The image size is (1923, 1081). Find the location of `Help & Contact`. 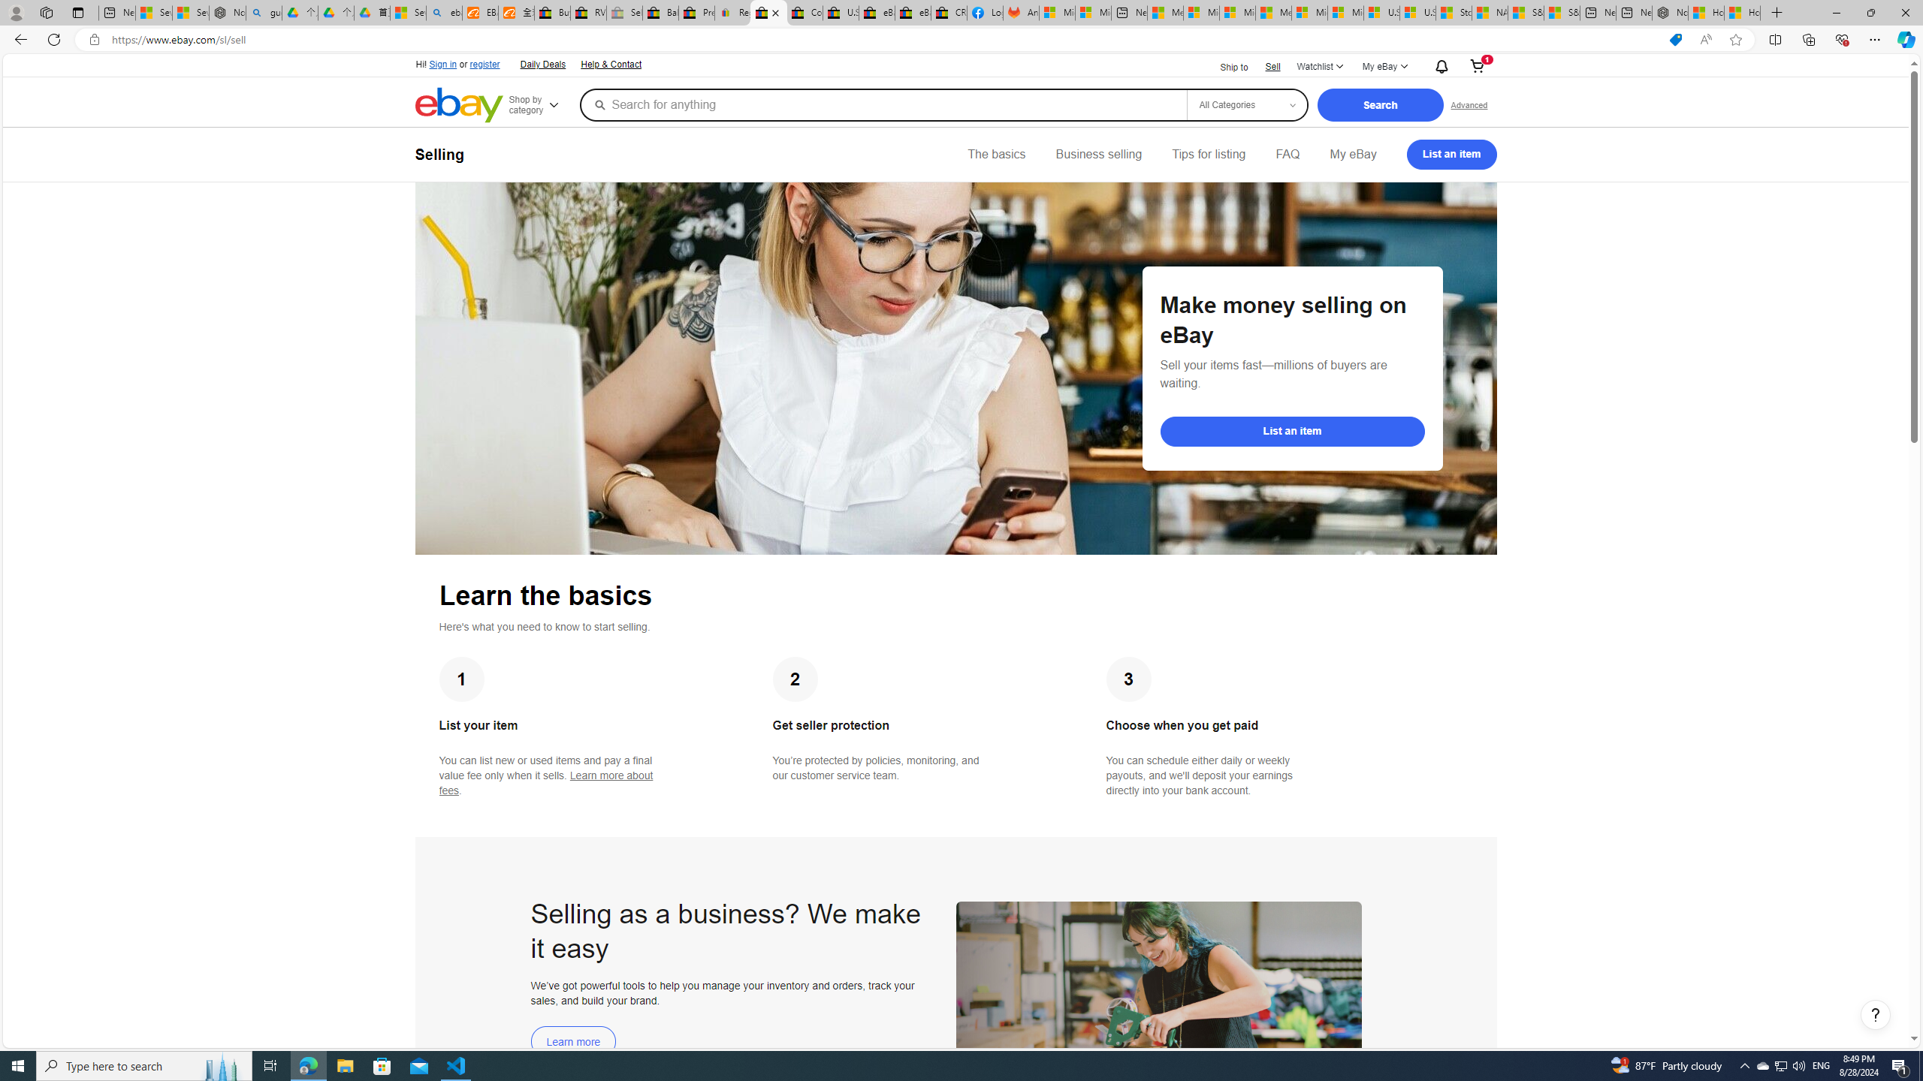

Help & Contact is located at coordinates (611, 65).